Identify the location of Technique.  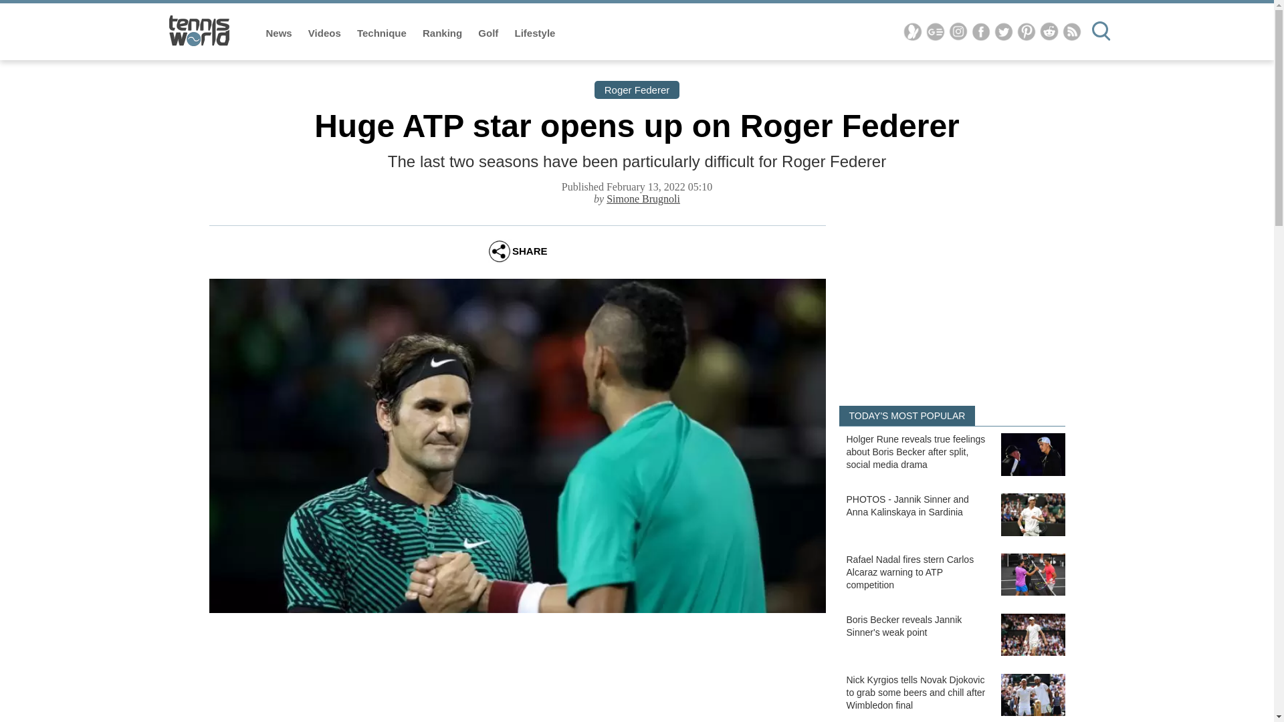
(383, 33).